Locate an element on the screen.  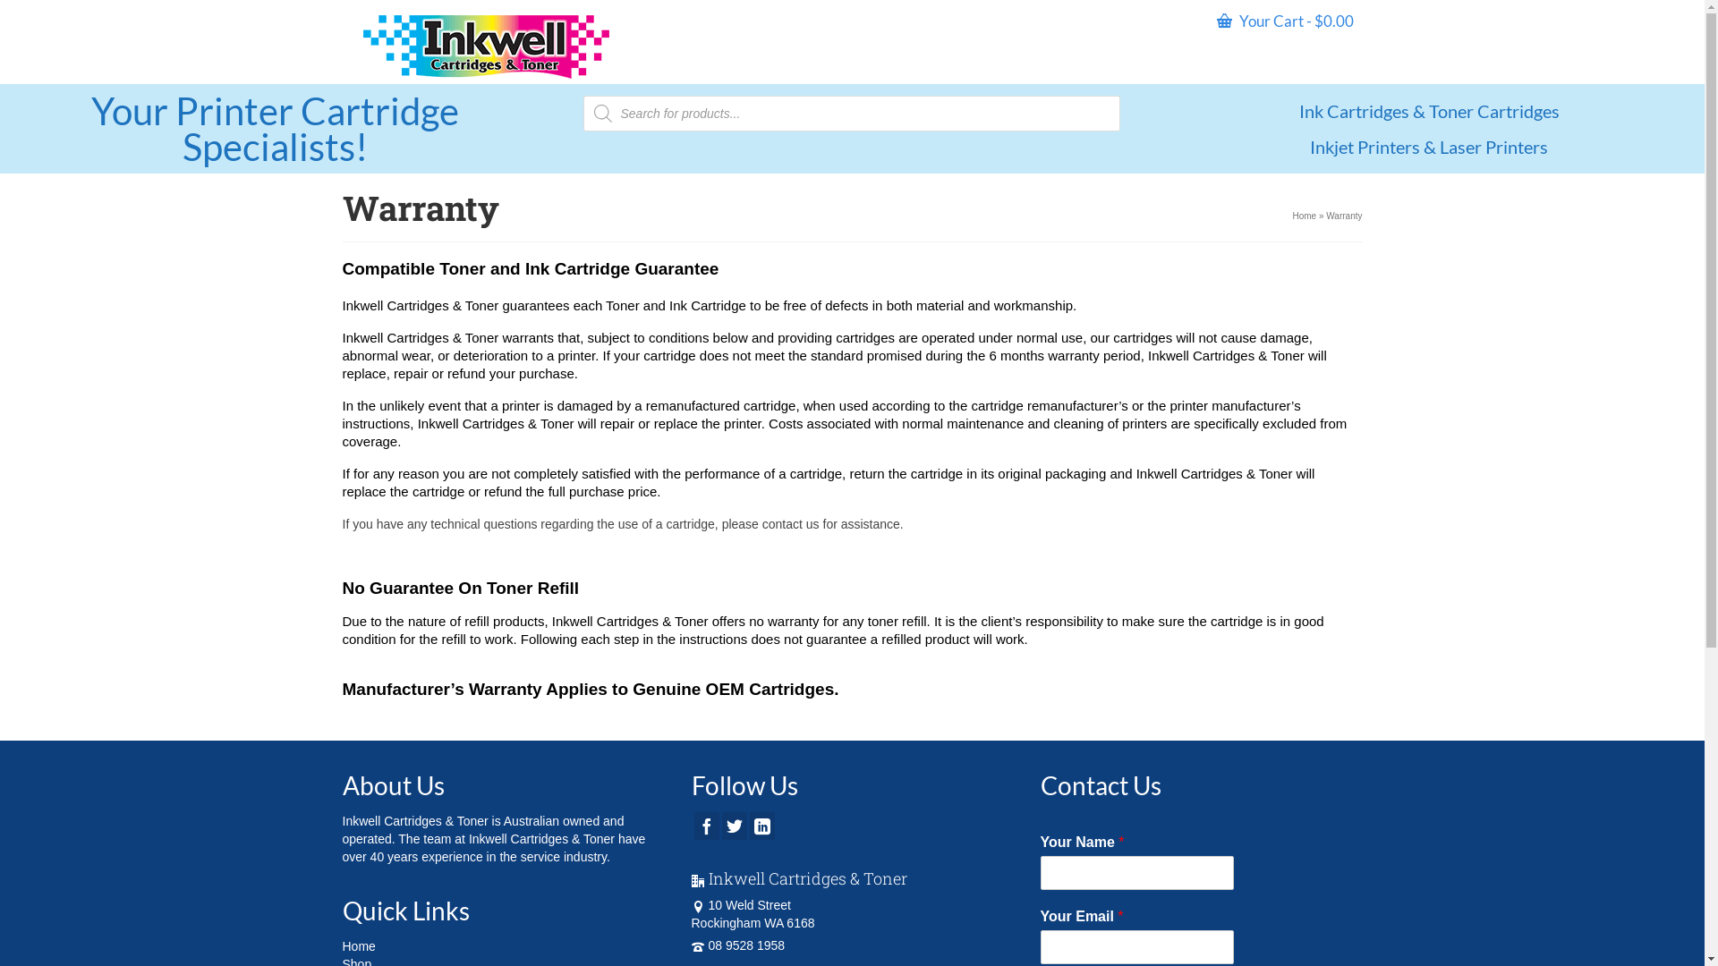
Home is located at coordinates (358, 946).